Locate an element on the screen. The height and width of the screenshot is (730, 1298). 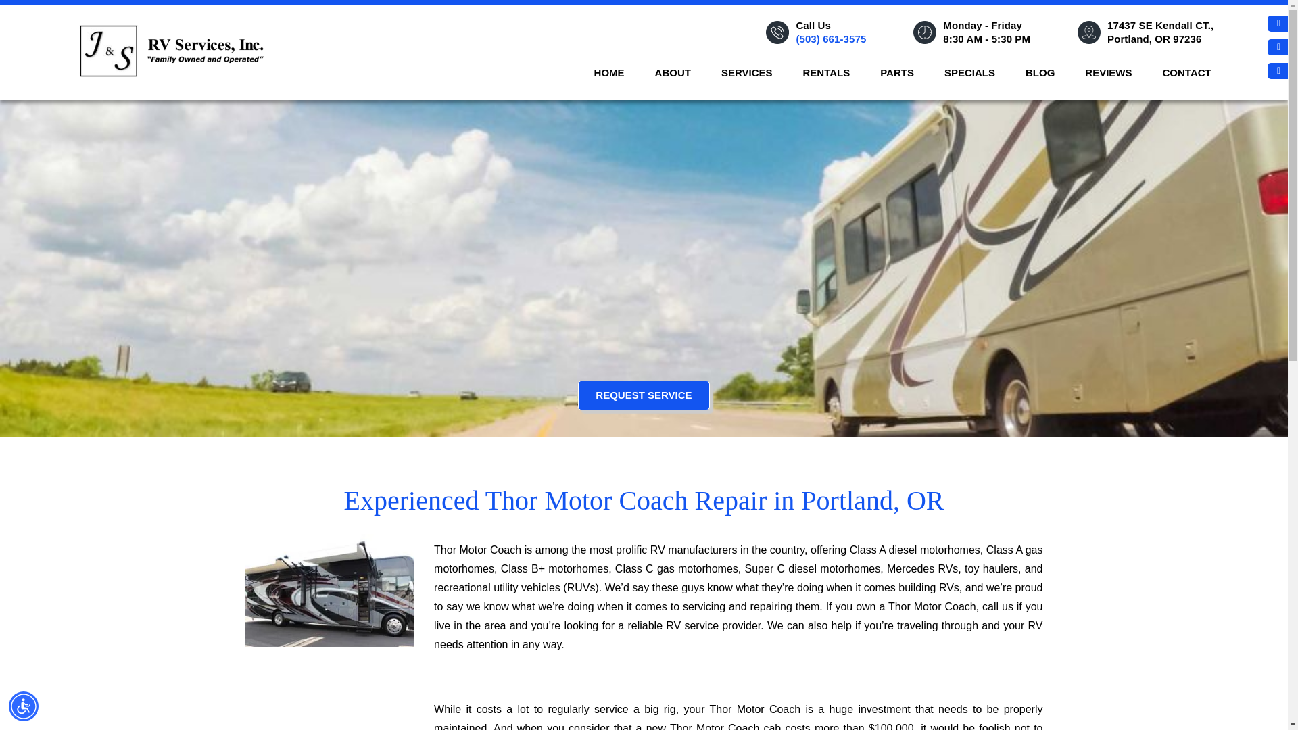
REVIEWS is located at coordinates (1109, 73).